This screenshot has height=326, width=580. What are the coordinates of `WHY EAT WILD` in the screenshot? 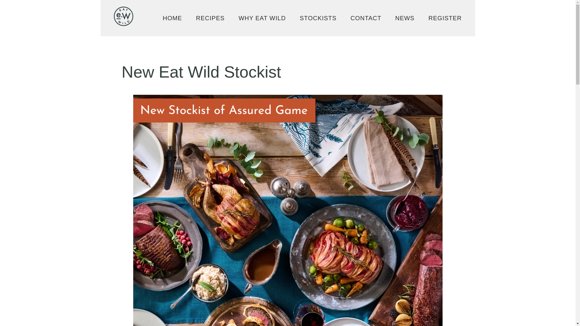 It's located at (262, 18).